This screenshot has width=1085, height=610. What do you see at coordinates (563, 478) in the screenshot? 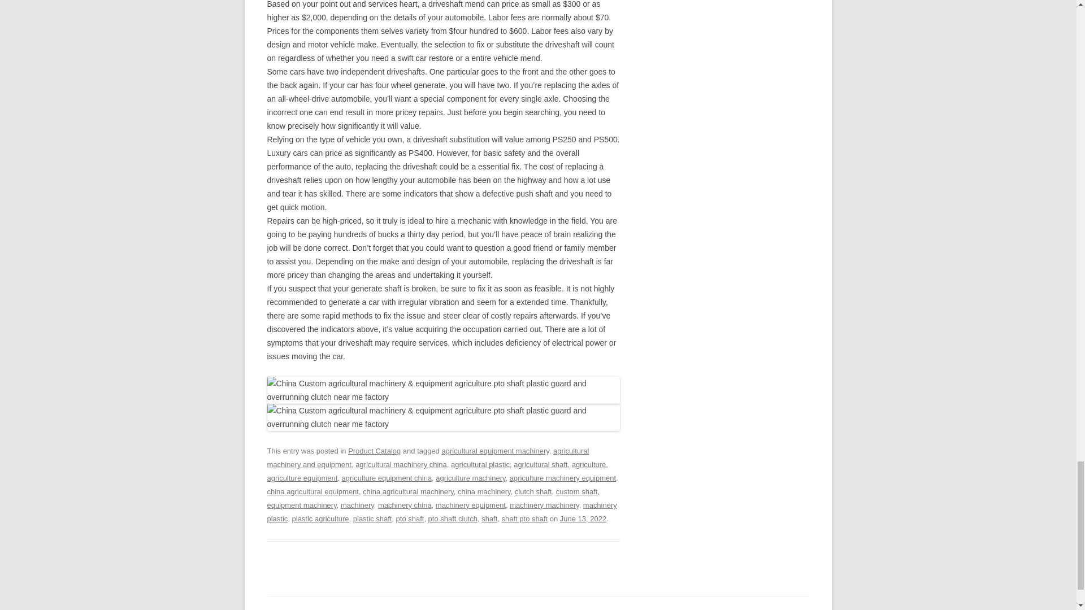
I see `agriculture machinery equipment` at bounding box center [563, 478].